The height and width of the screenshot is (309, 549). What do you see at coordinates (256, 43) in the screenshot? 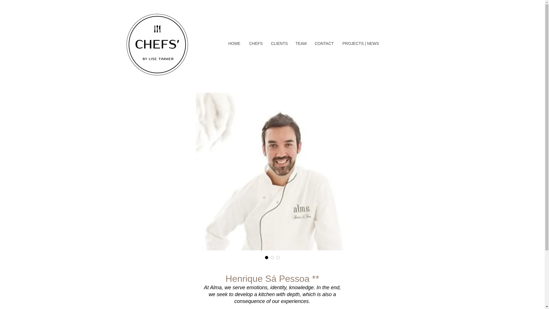
I see `CHEFS` at bounding box center [256, 43].